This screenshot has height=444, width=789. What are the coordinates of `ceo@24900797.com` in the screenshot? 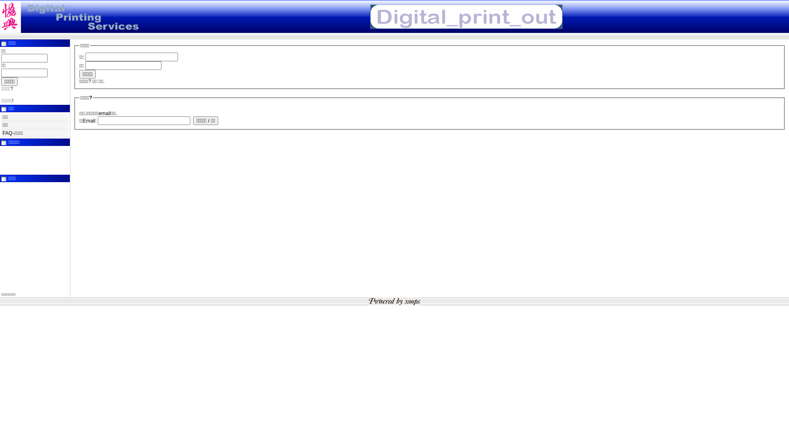 It's located at (32, 173).